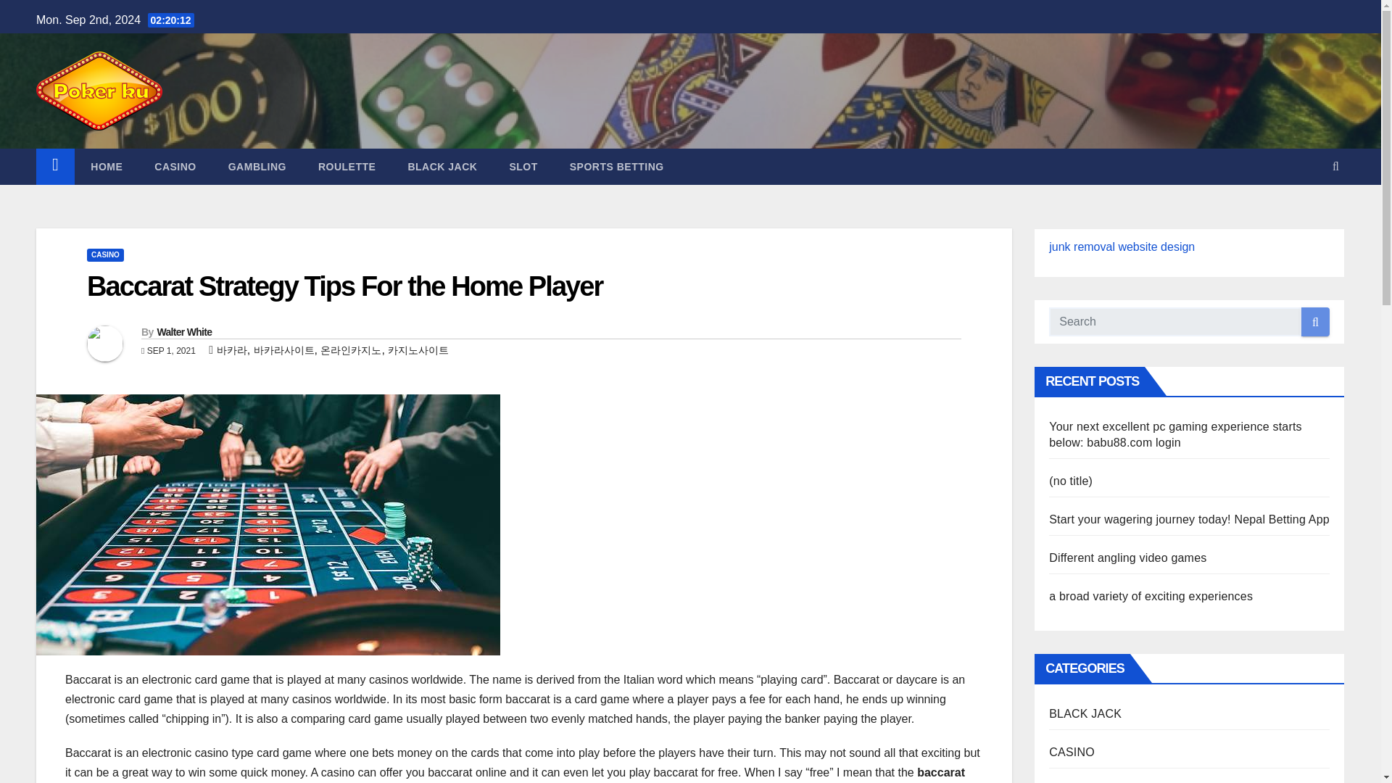  Describe the element at coordinates (174, 167) in the screenshot. I see `CASINO` at that location.